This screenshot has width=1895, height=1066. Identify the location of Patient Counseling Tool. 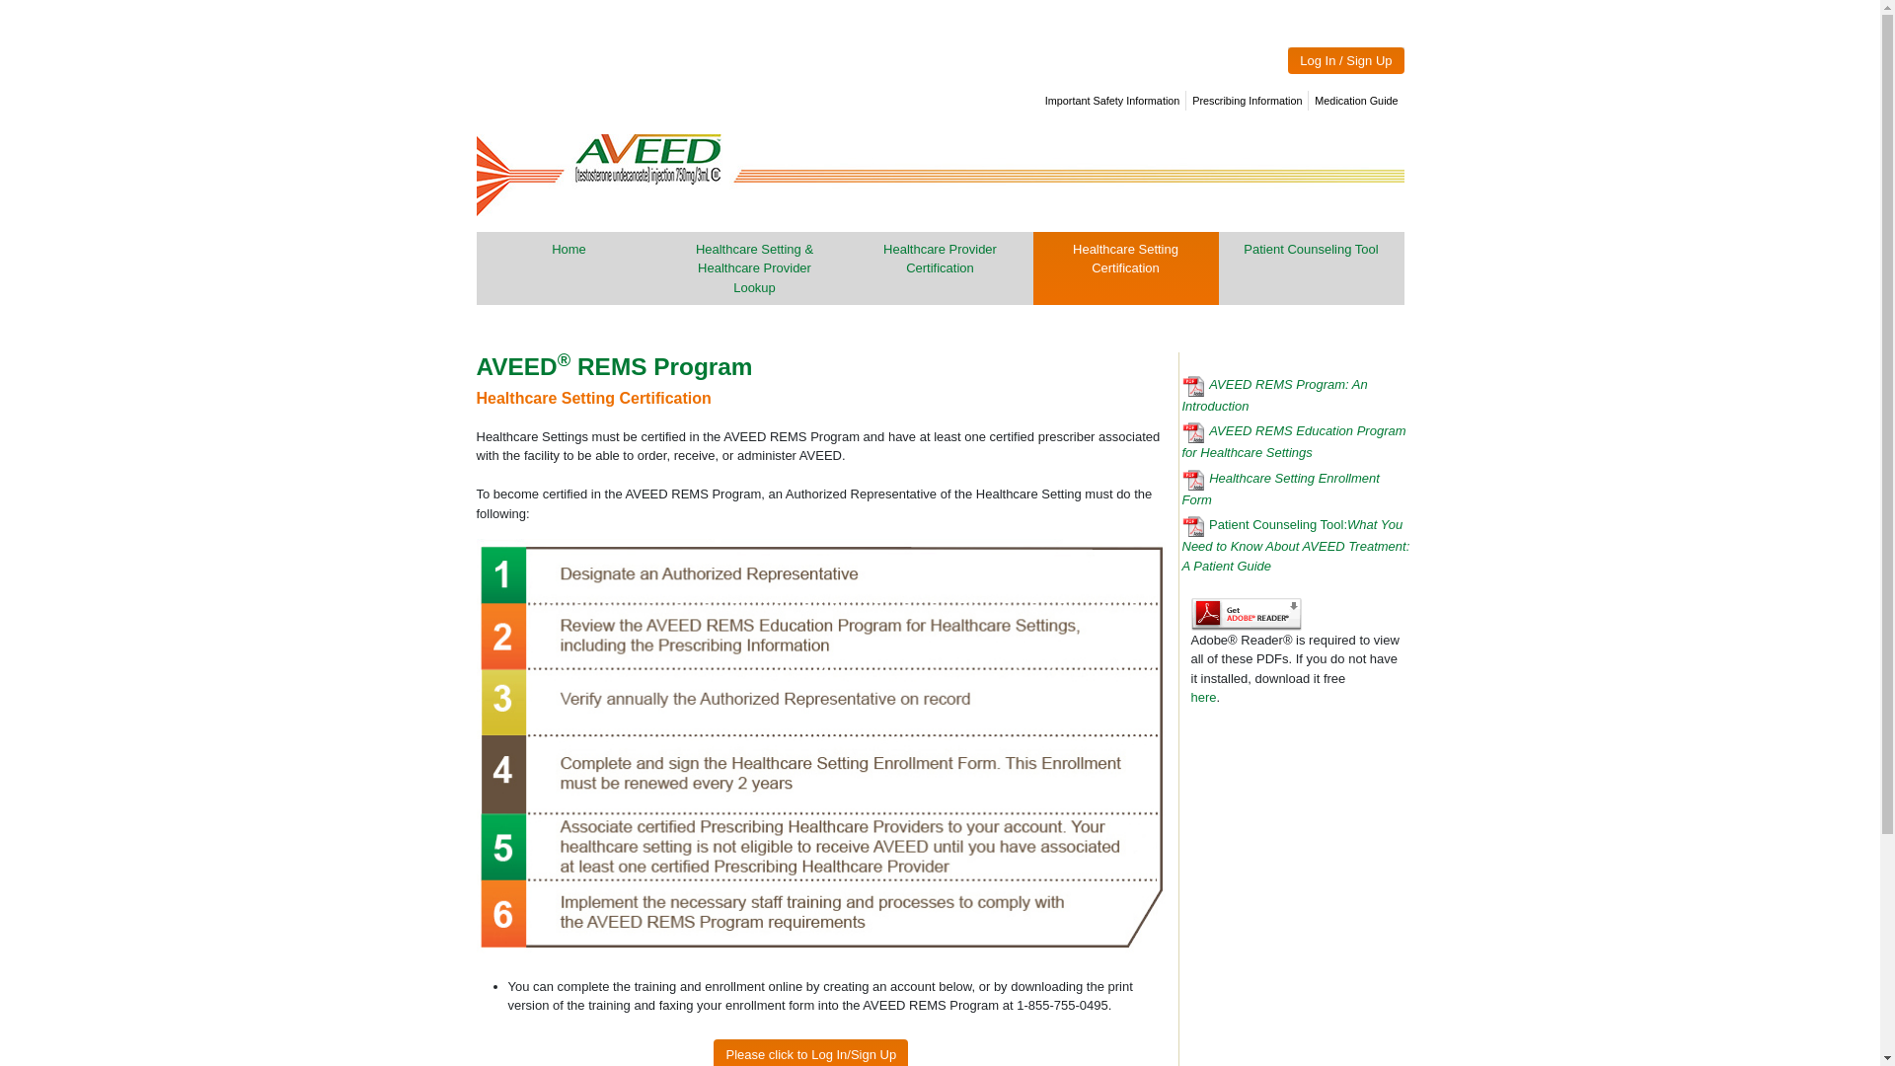
(1311, 249).